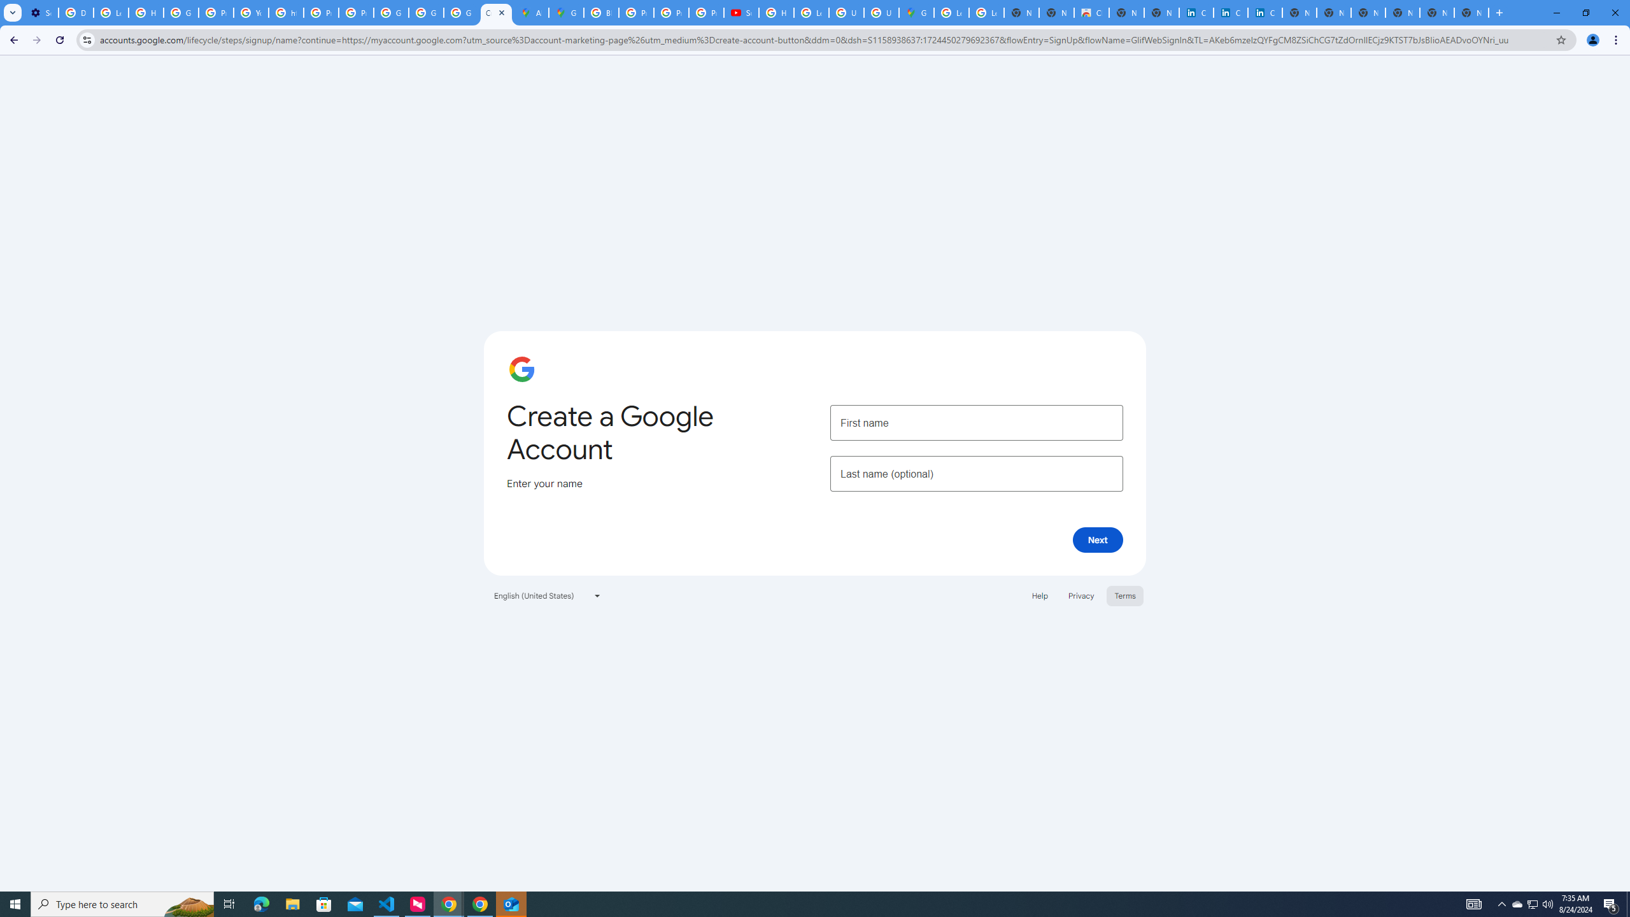 The height and width of the screenshot is (917, 1630). I want to click on Google Account Help, so click(181, 13).